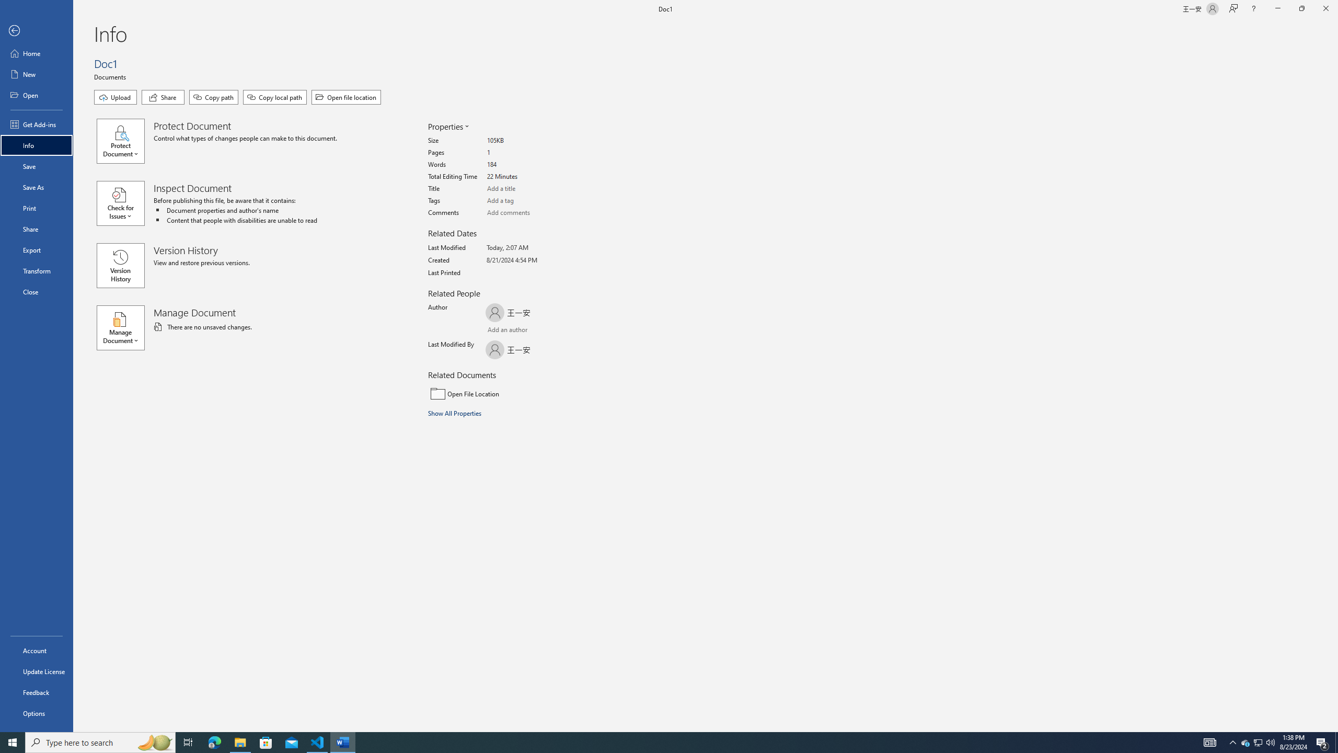 The width and height of the screenshot is (1338, 753). Describe the element at coordinates (37, 145) in the screenshot. I see `Info` at that location.